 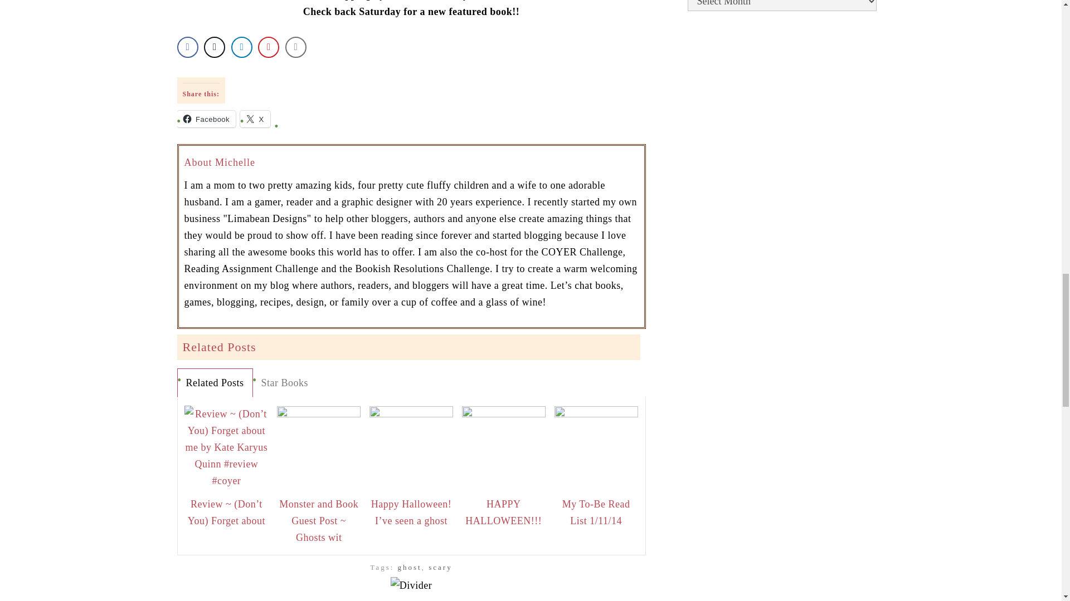 I want to click on Click to share on Facebook, so click(x=207, y=119).